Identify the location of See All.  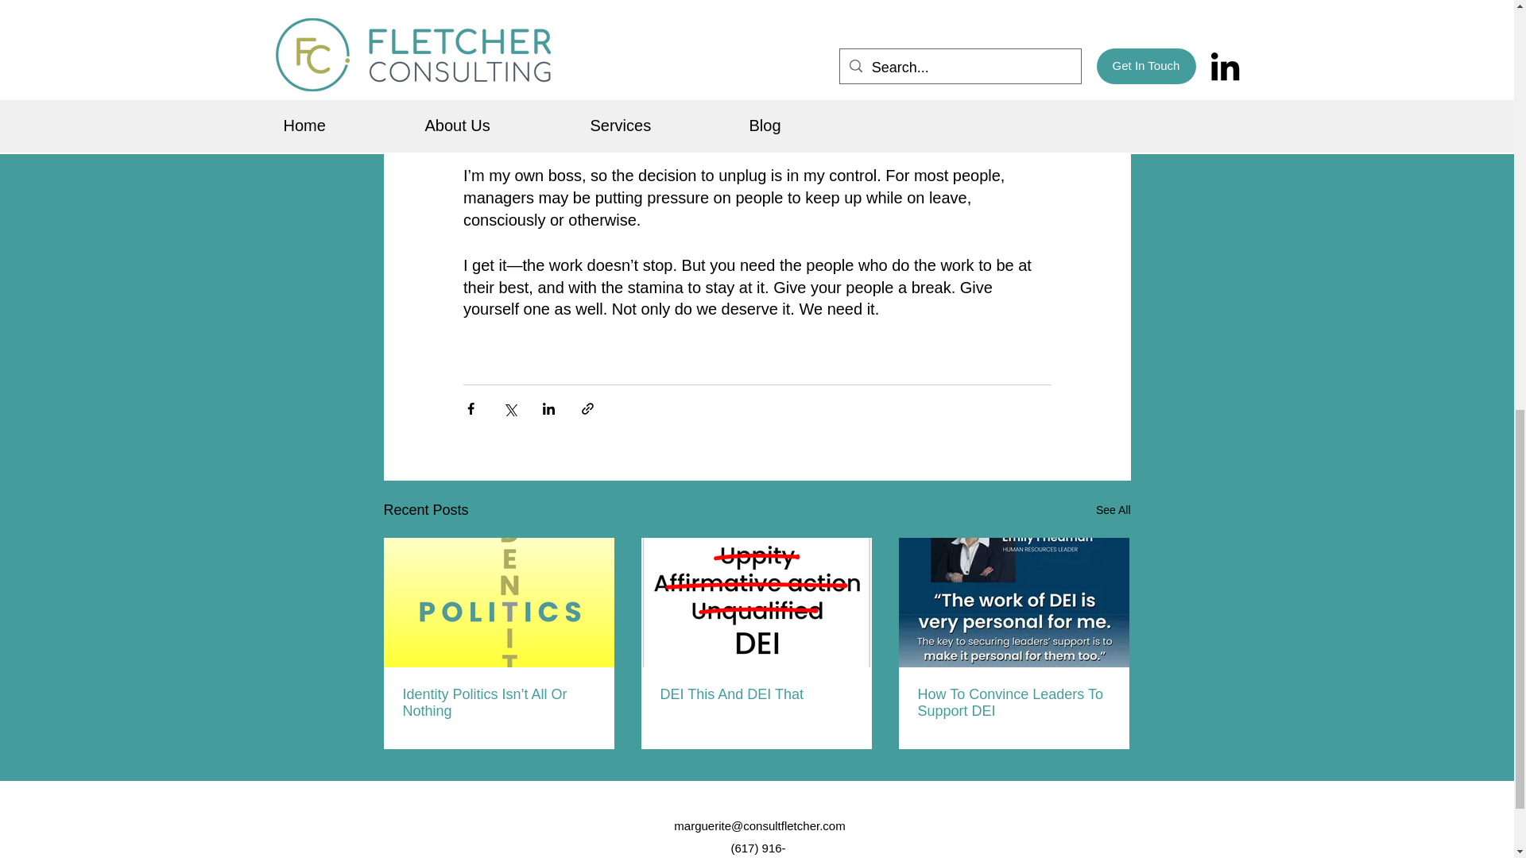
(1113, 510).